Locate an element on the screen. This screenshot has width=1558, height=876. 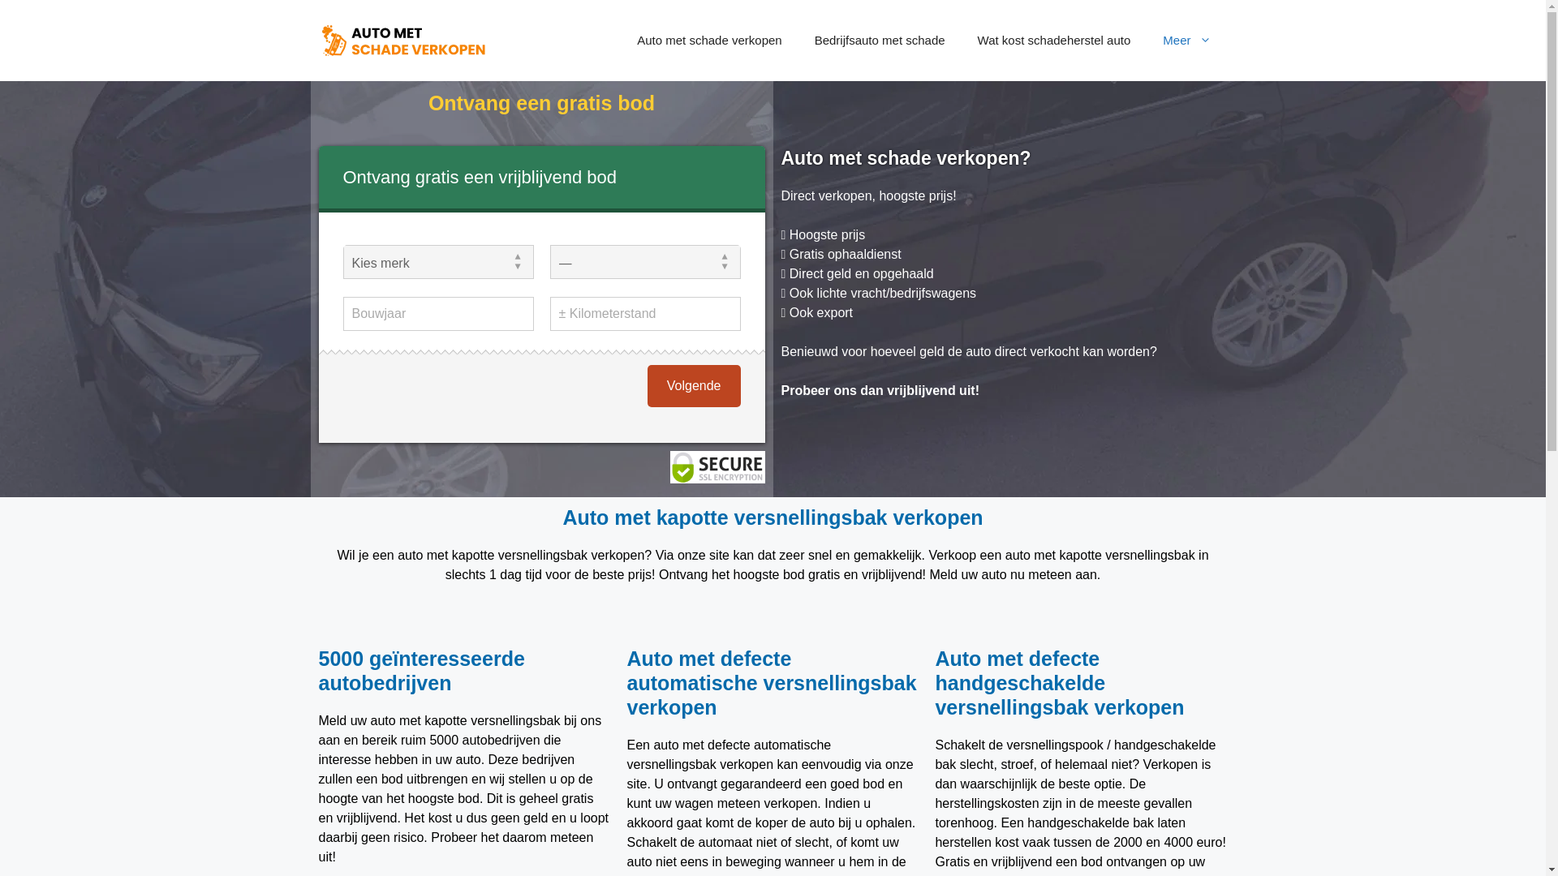
Auto met schade verkopen is located at coordinates (402, 41).